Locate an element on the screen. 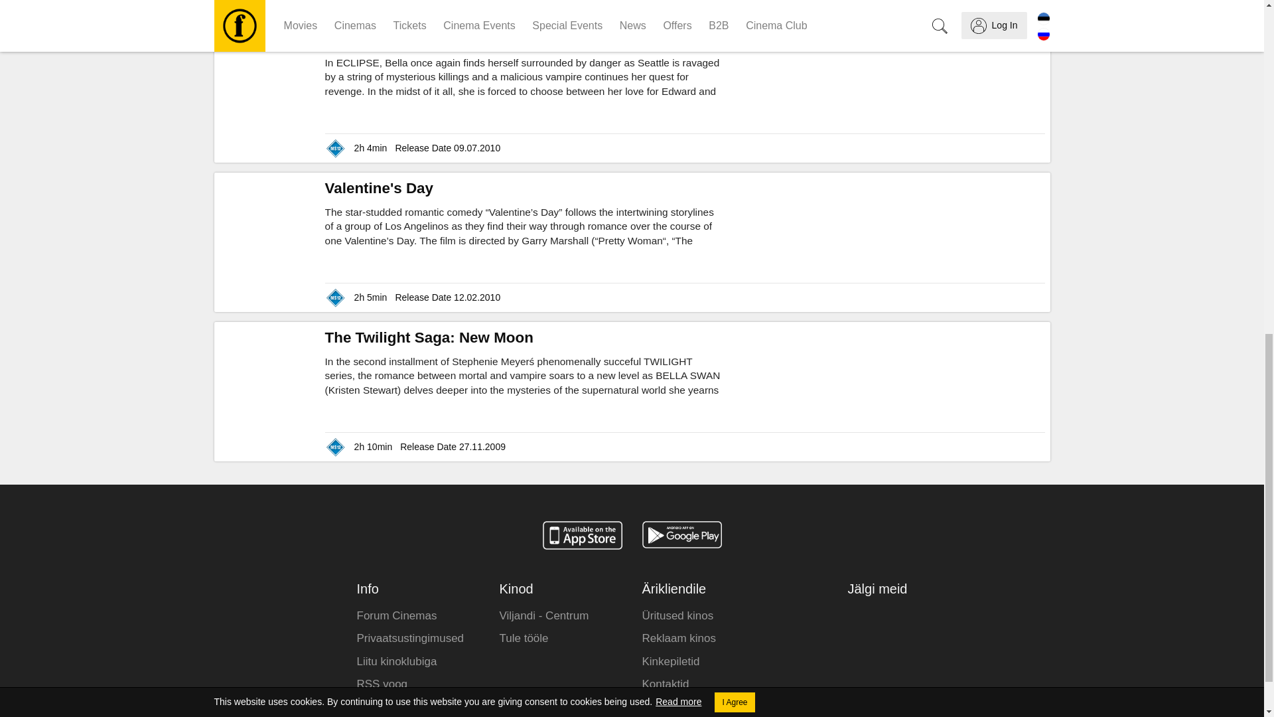 The height and width of the screenshot is (717, 1274). Under 12 Not Recommended is located at coordinates (336, 298).